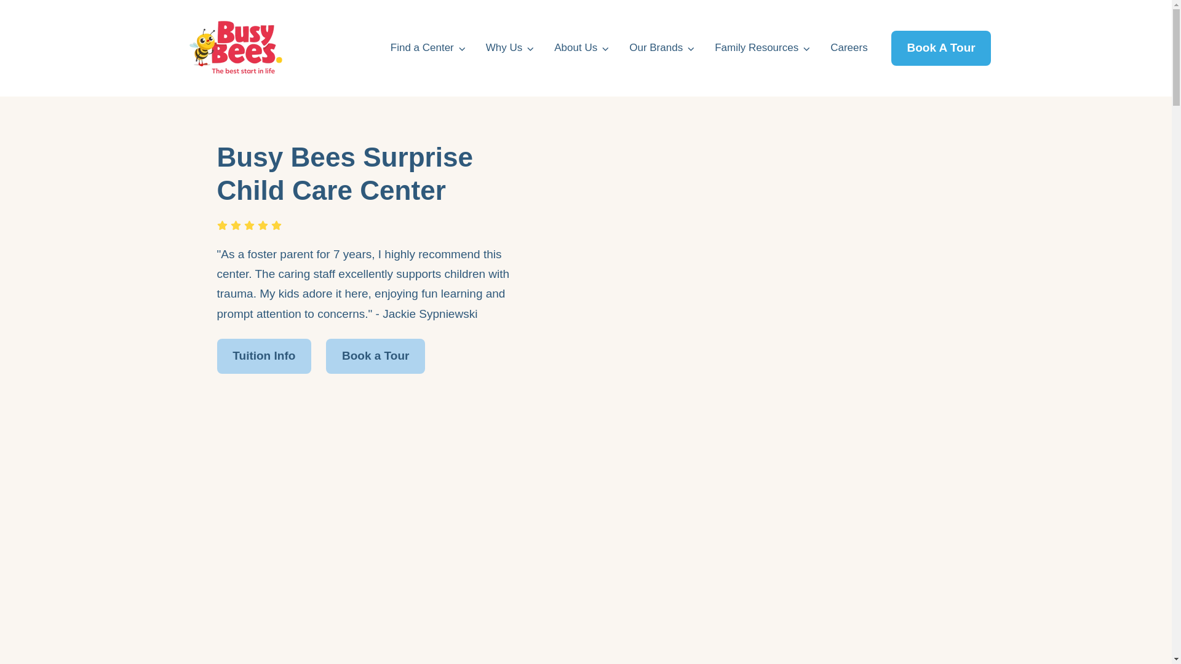  Describe the element at coordinates (428, 47) in the screenshot. I see `Find a Center` at that location.